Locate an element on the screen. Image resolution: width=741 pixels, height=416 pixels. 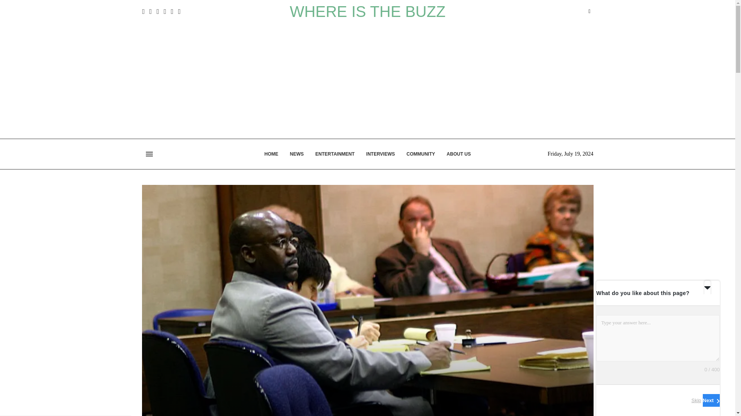
COMMUNITY is located at coordinates (421, 154).